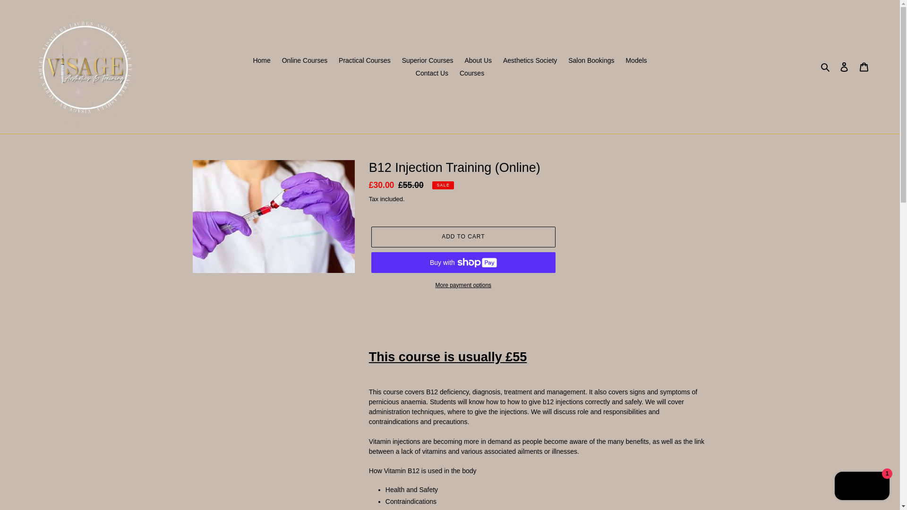  What do you see at coordinates (478, 60) in the screenshot?
I see `About Us` at bounding box center [478, 60].